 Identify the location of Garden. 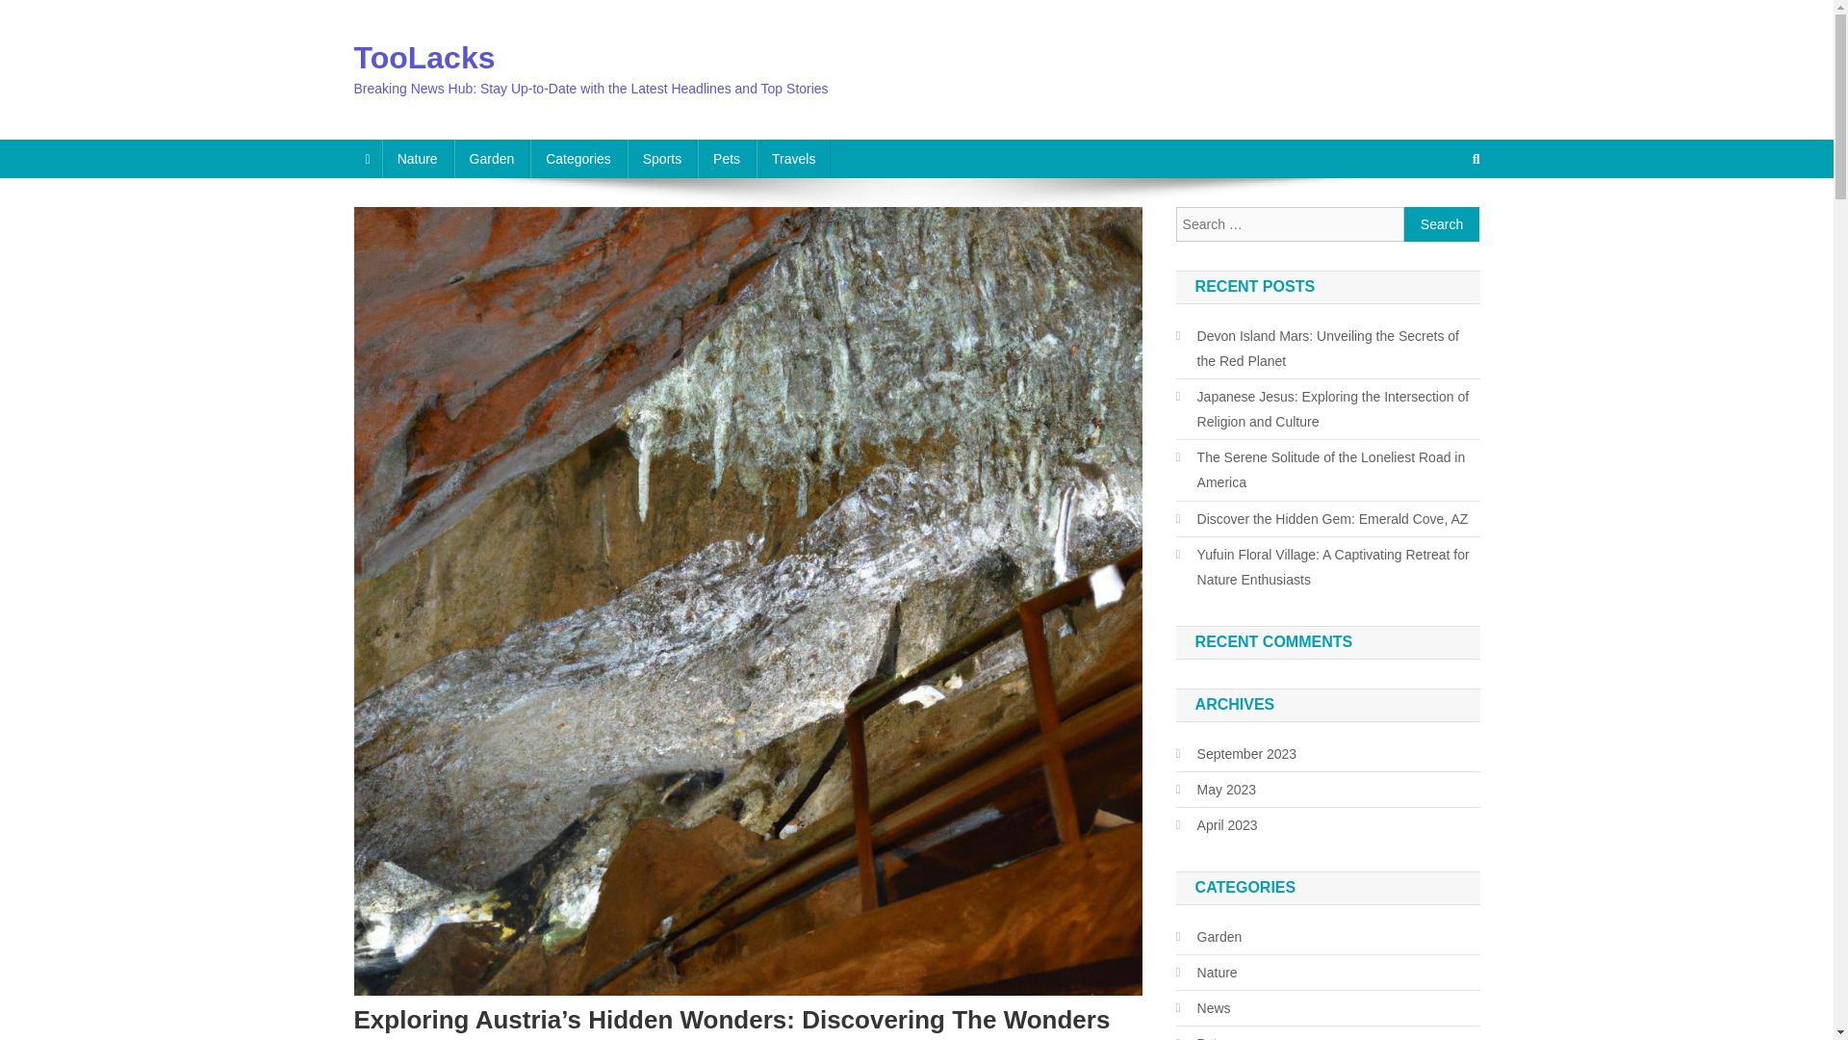
(493, 158).